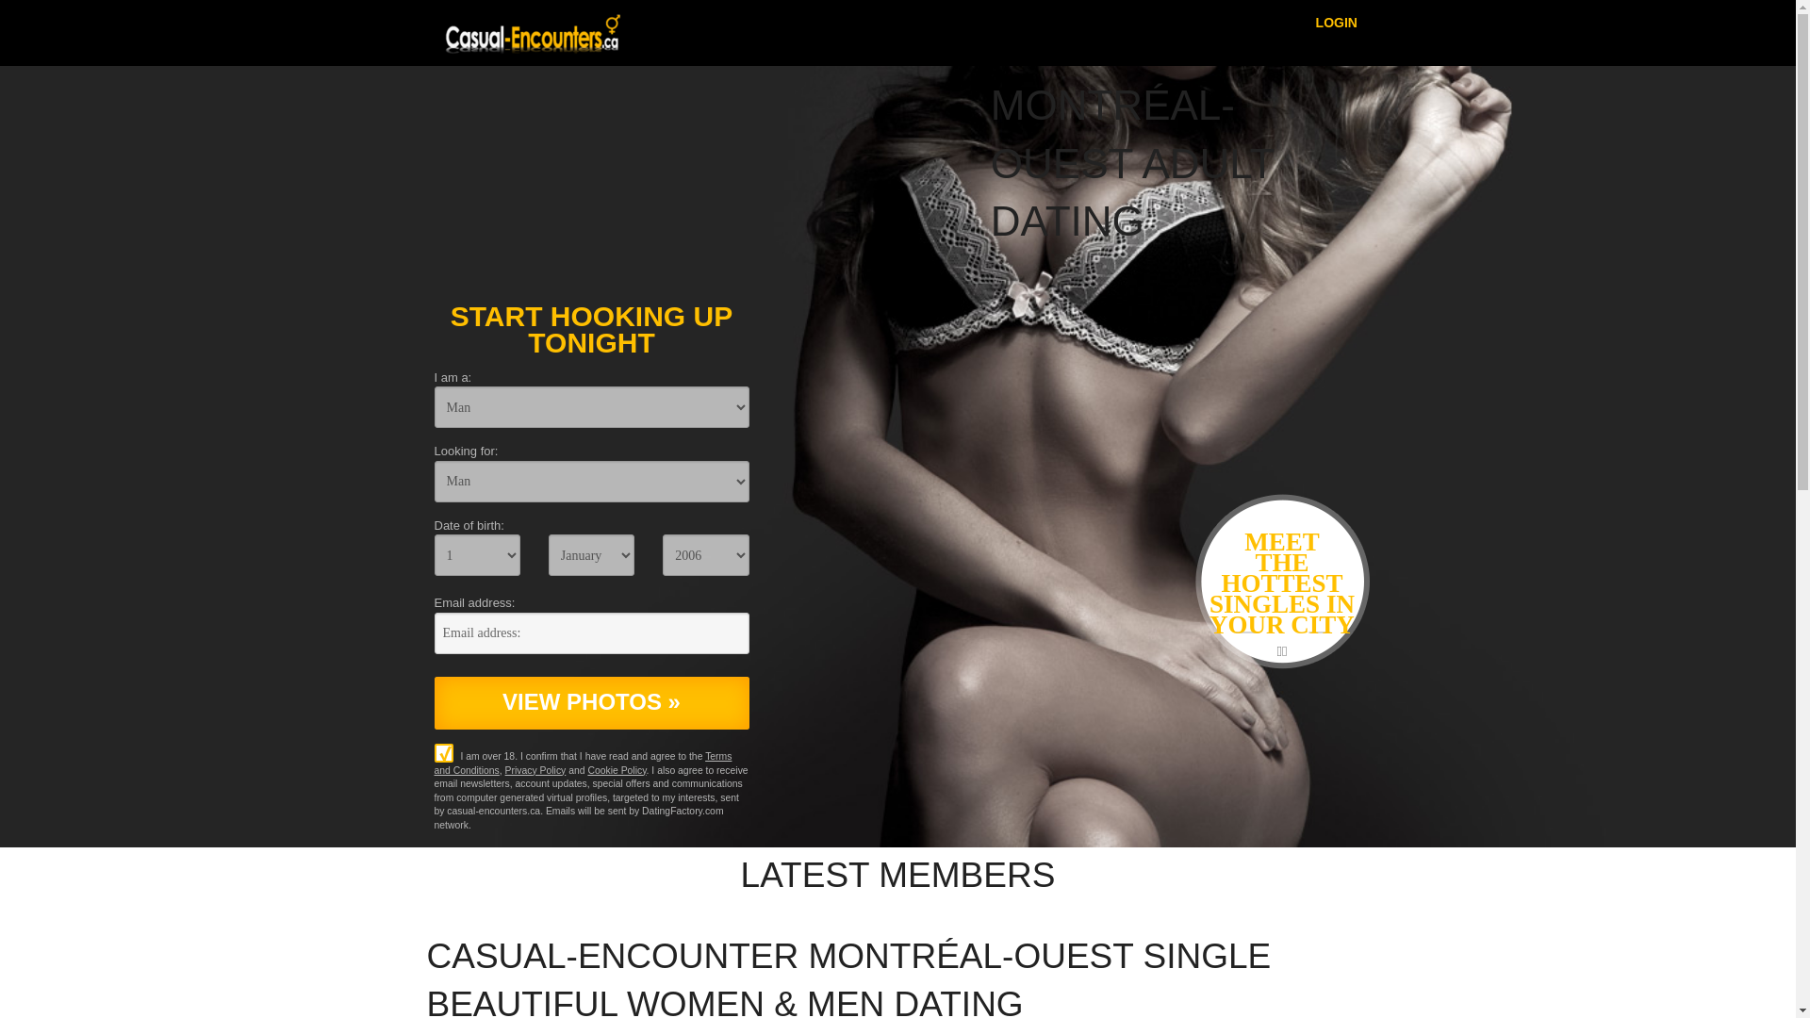 This screenshot has height=1018, width=1810. What do you see at coordinates (583, 763) in the screenshot?
I see `Terms and Conditions` at bounding box center [583, 763].